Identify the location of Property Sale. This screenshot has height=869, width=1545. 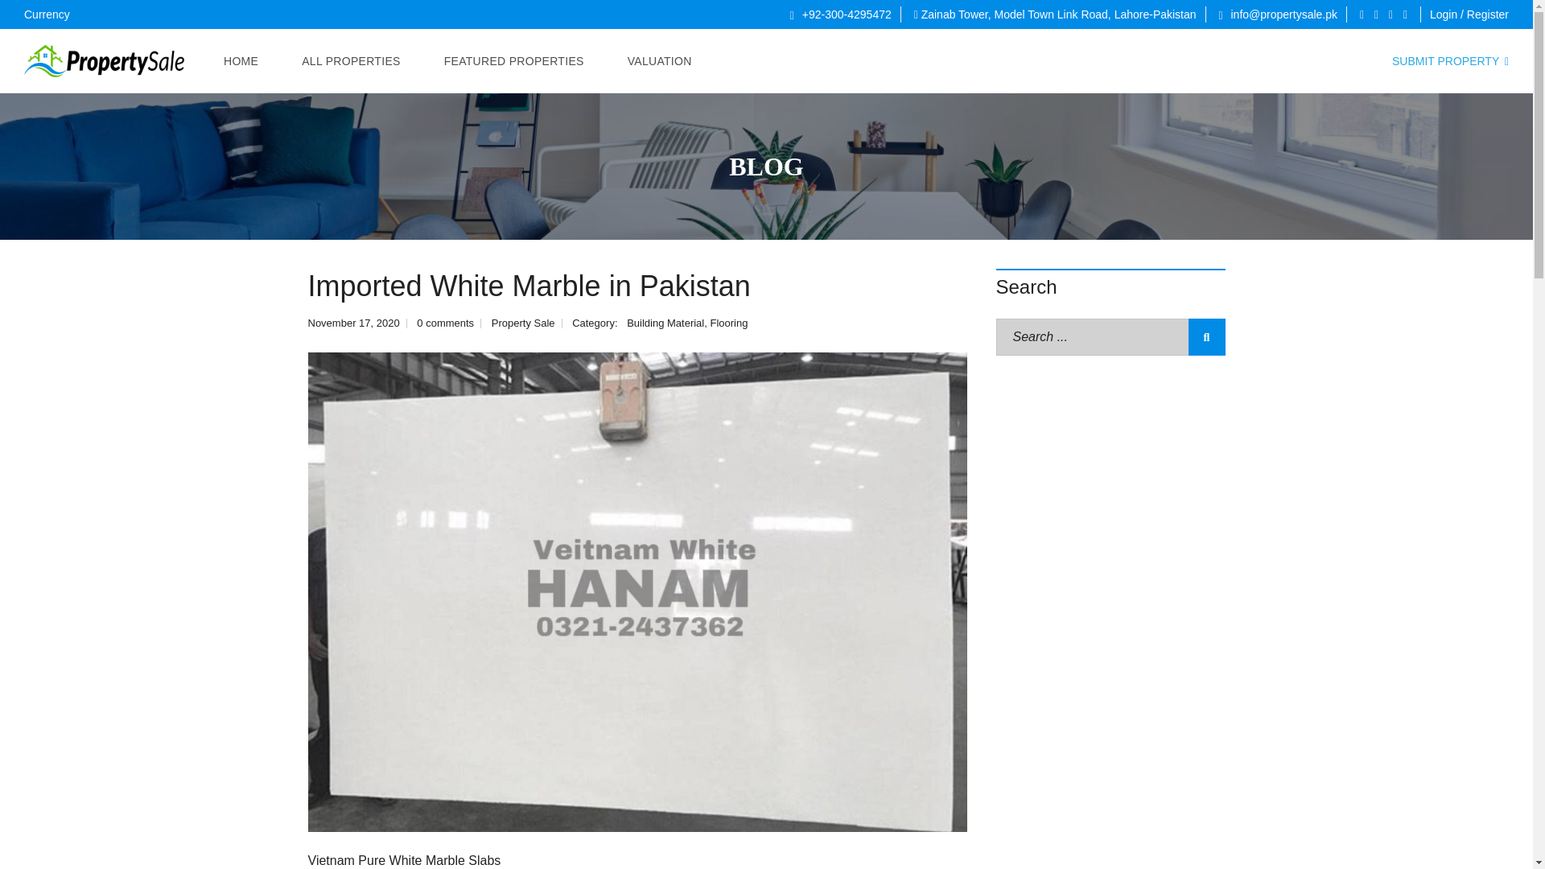
(105, 60).